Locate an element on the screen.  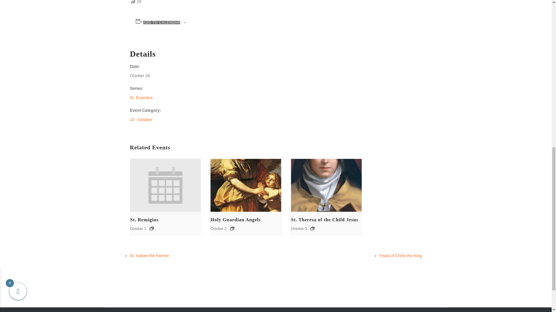
Event Series is located at coordinates (232, 229).